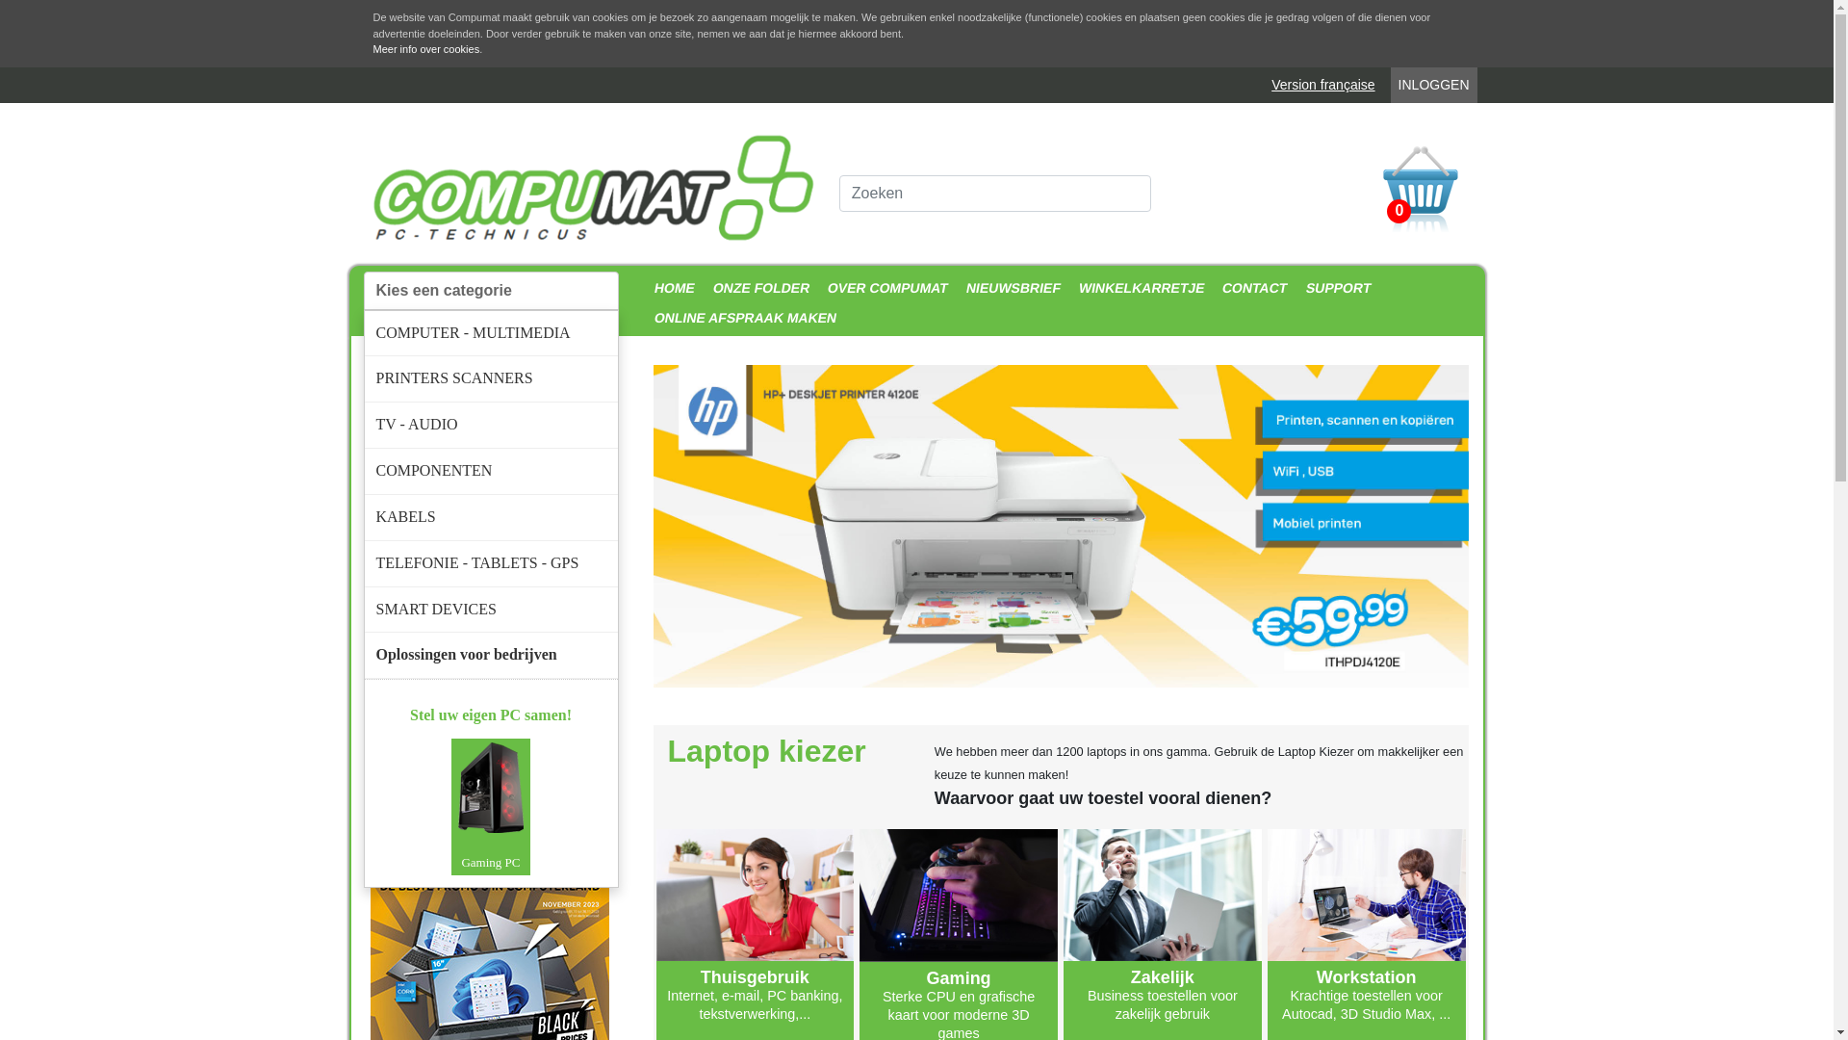 This screenshot has width=1848, height=1040. Describe the element at coordinates (491, 333) in the screenshot. I see `COMPUTER - MULTIMEDIA` at that location.